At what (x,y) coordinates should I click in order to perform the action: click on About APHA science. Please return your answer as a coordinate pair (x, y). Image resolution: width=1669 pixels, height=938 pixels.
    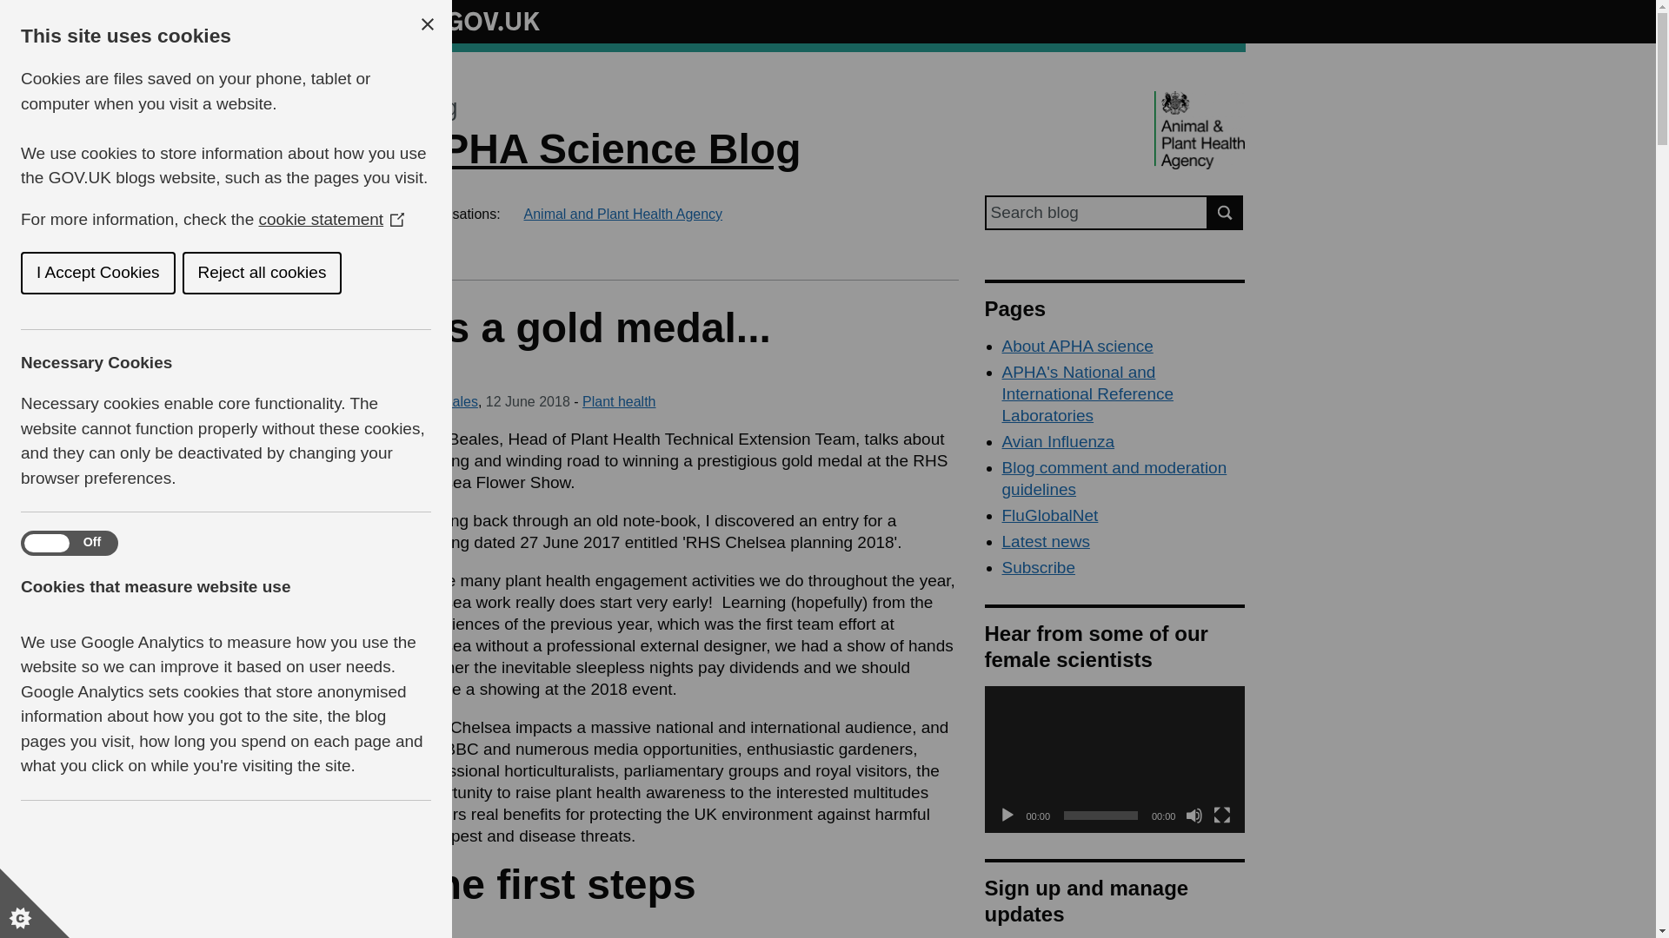
    Looking at the image, I should click on (1077, 346).